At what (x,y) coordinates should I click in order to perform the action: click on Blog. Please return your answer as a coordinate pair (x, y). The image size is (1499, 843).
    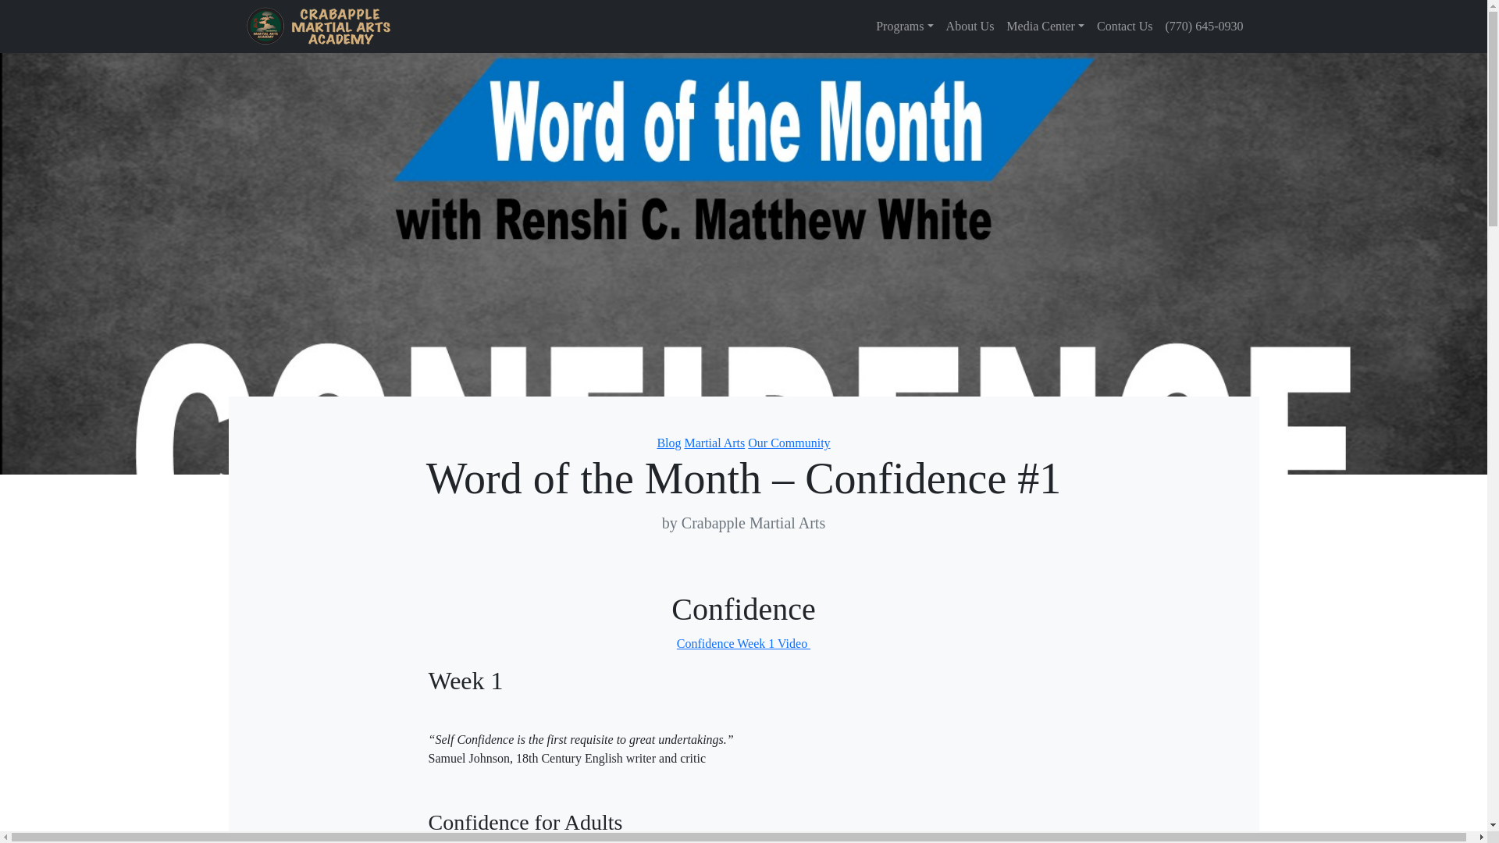
    Looking at the image, I should click on (668, 443).